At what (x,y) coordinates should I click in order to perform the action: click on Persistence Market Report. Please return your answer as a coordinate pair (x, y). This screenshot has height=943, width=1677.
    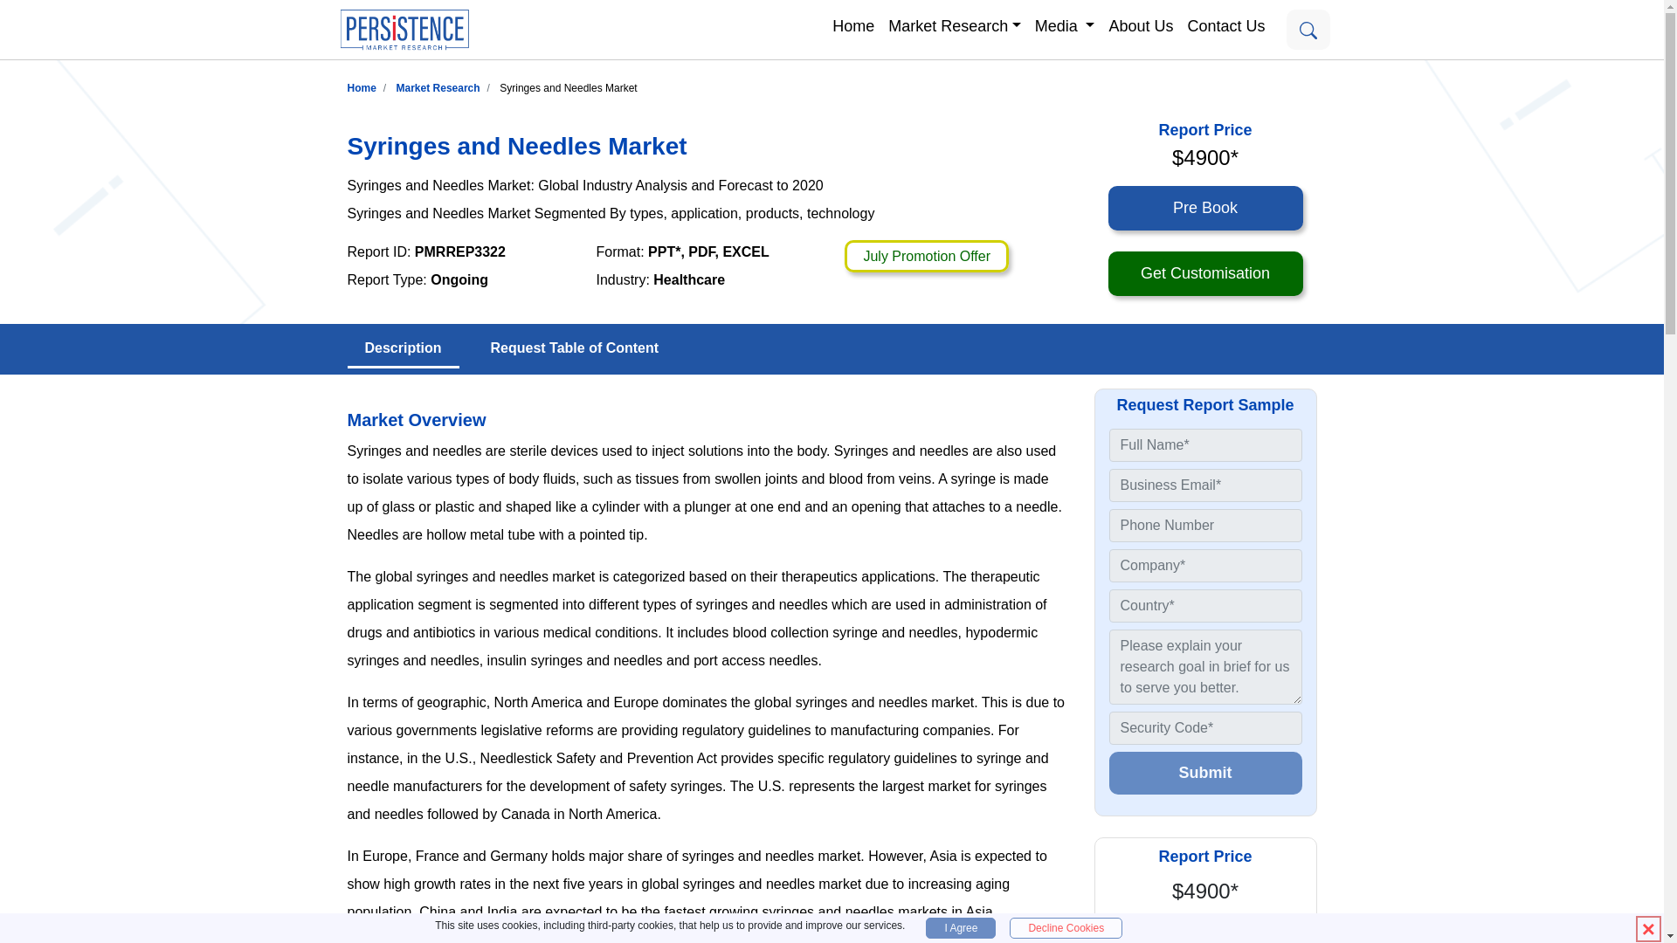
    Looking at the image, I should click on (362, 87).